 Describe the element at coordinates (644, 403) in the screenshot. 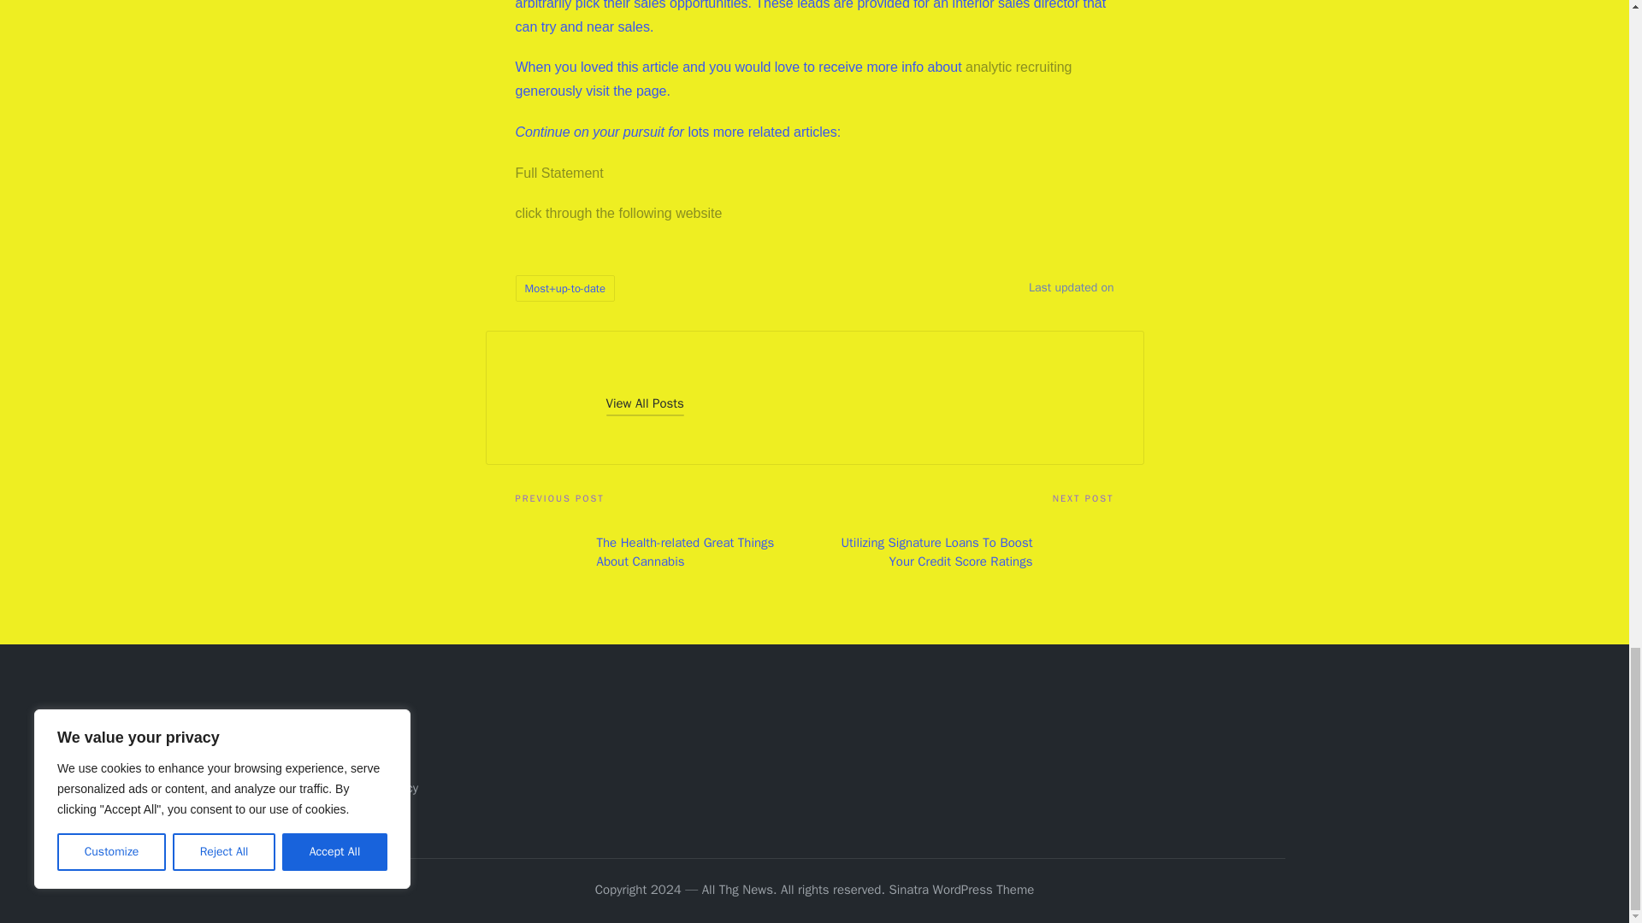

I see `View All Posts` at that location.